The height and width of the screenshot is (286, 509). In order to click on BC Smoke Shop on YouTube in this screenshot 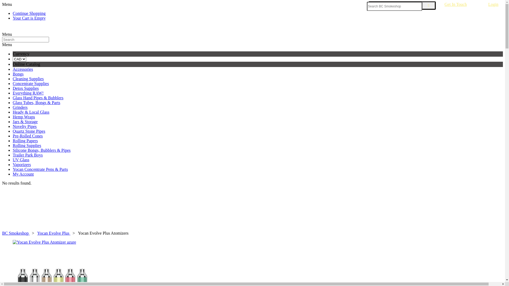, I will do `click(18, 29)`.